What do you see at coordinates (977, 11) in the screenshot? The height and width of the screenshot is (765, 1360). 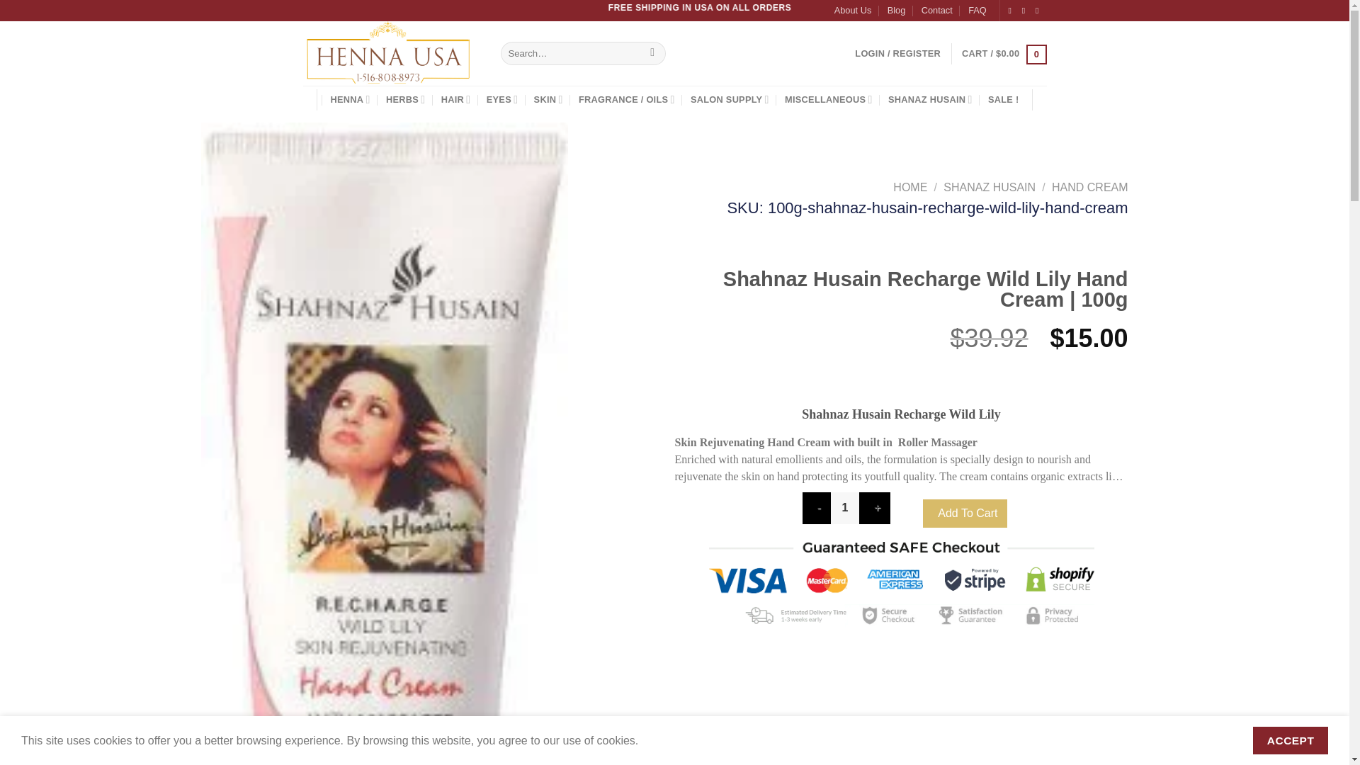 I see `FAQ` at bounding box center [977, 11].